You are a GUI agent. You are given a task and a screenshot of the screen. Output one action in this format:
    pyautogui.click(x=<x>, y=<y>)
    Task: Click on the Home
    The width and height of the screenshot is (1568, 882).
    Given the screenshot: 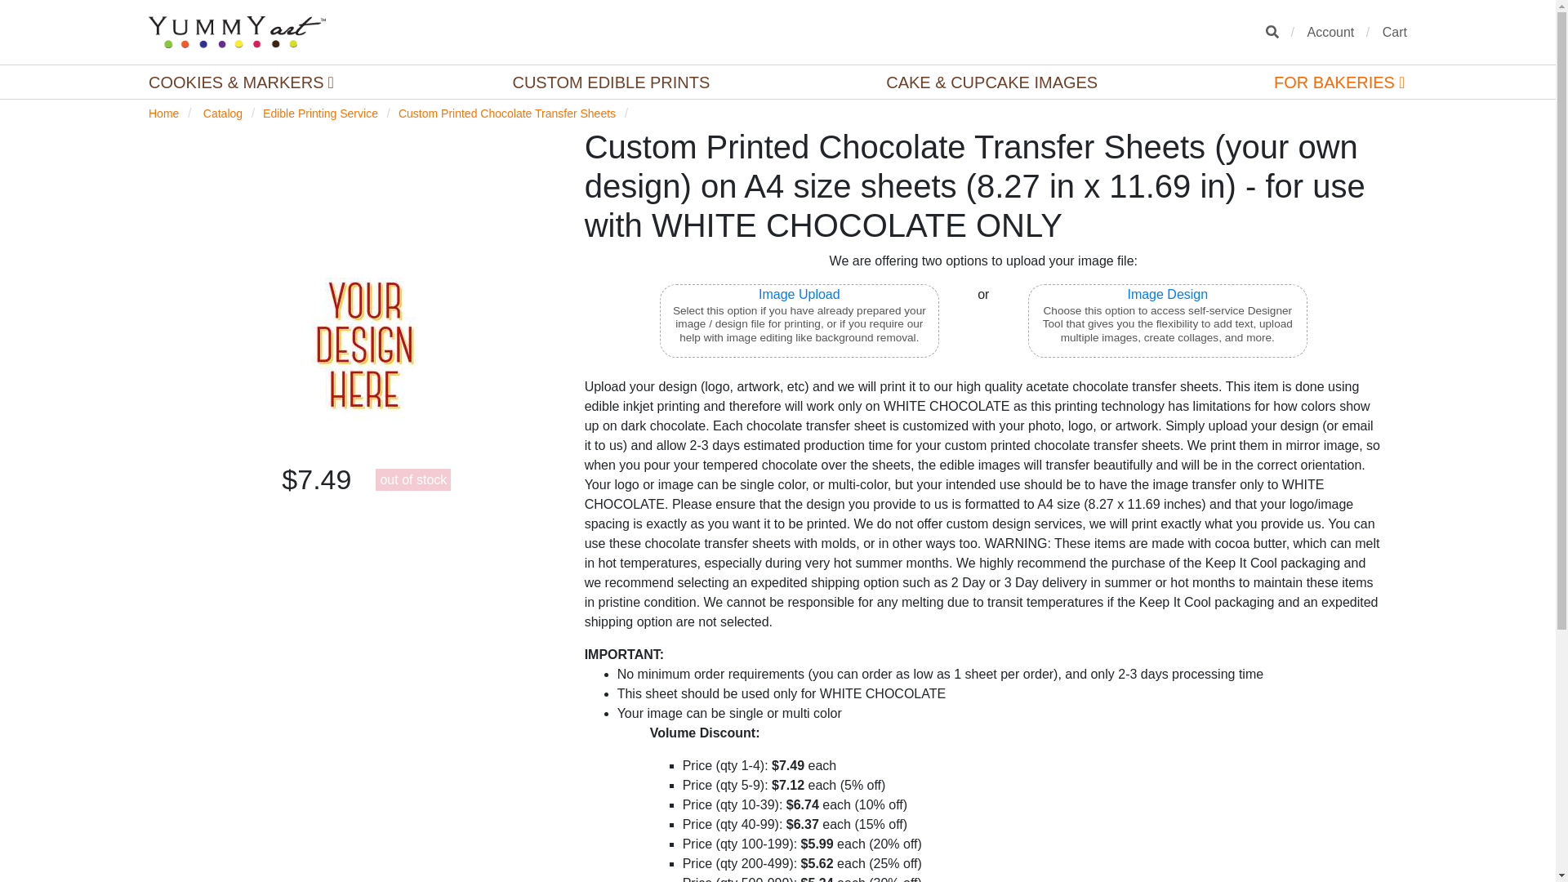 What is the action you would take?
    pyautogui.click(x=163, y=113)
    